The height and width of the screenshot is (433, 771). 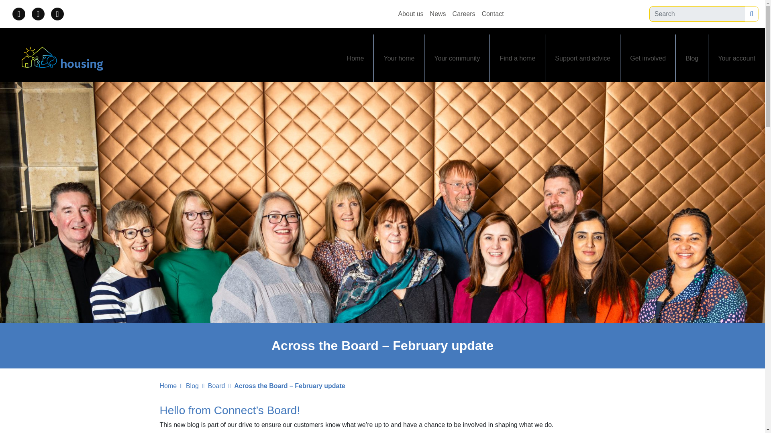 I want to click on Your home, so click(x=399, y=59).